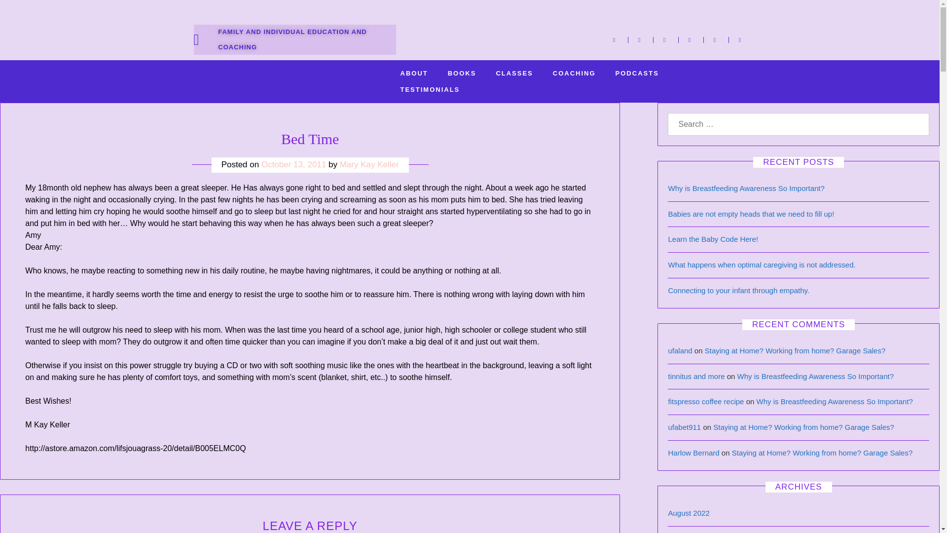 The image size is (947, 533). Describe the element at coordinates (514, 73) in the screenshot. I see `CLASSES` at that location.